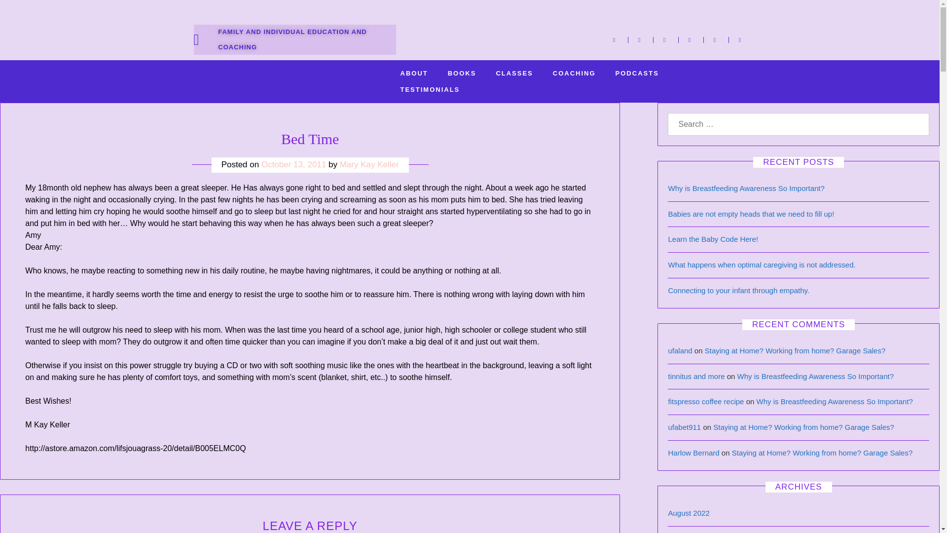 The image size is (947, 533). Describe the element at coordinates (514, 73) in the screenshot. I see `CLASSES` at that location.